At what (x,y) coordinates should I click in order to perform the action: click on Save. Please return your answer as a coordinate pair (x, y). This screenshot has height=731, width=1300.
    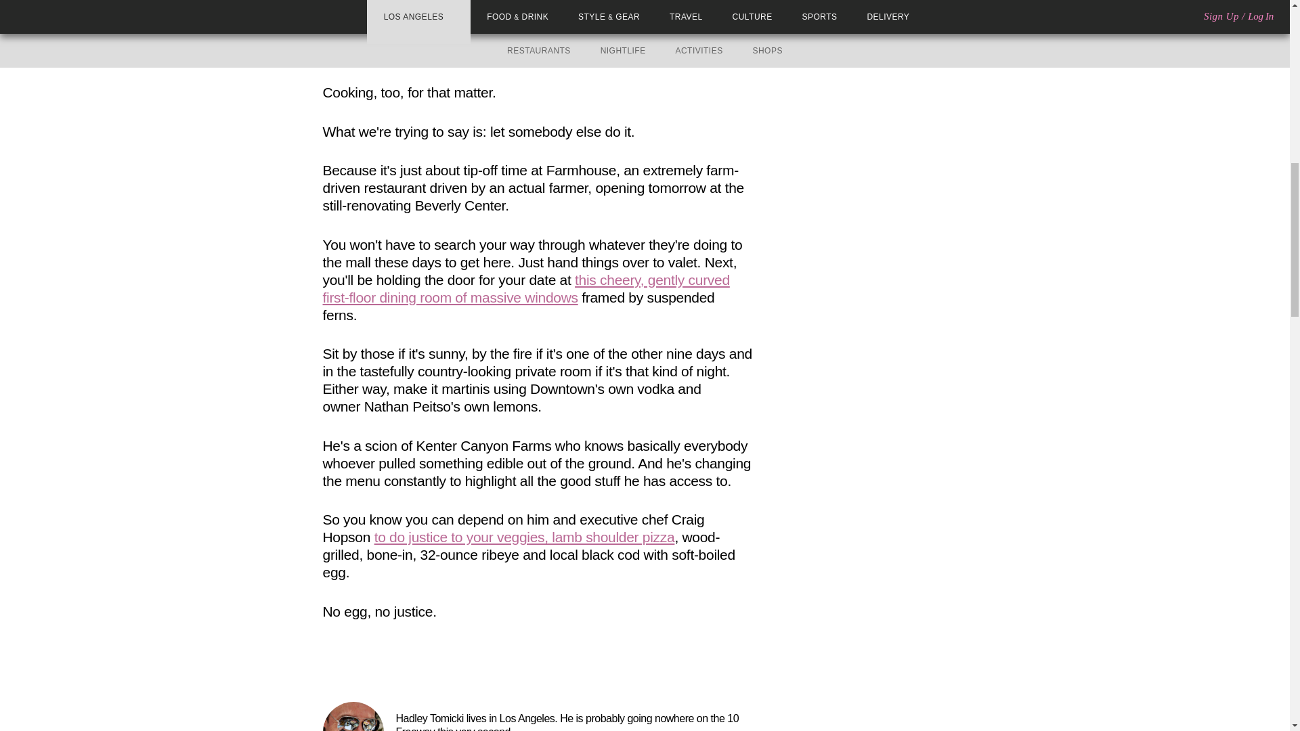
    Looking at the image, I should click on (390, 665).